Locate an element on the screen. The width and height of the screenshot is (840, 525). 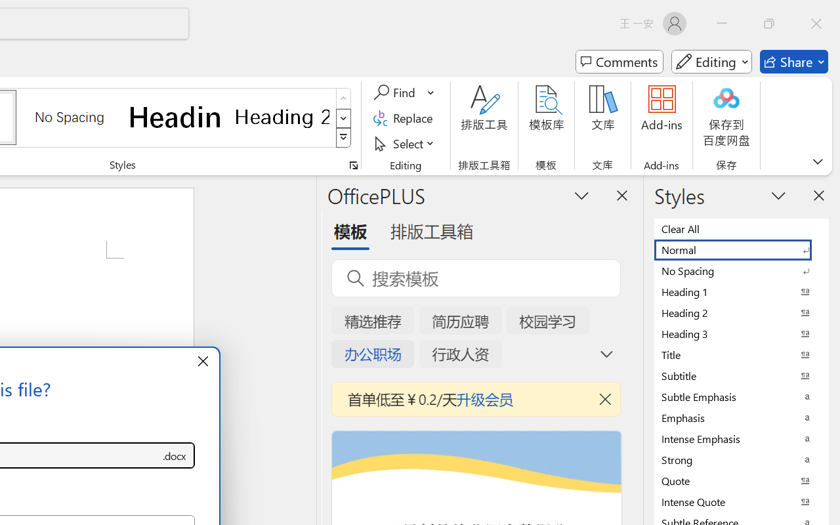
Find is located at coordinates (396, 93).